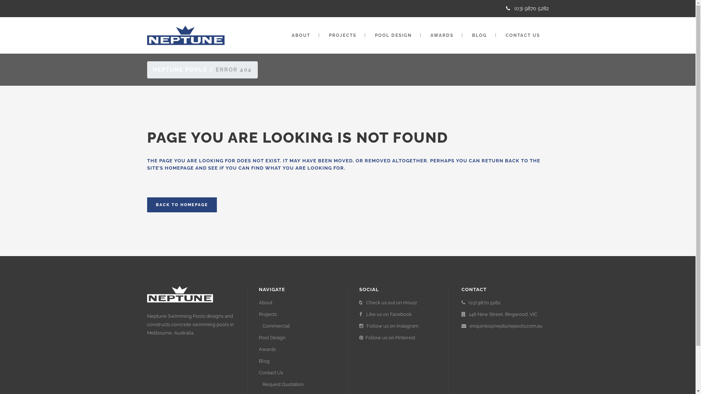 This screenshot has height=394, width=701. What do you see at coordinates (342, 35) in the screenshot?
I see `PROJECTS` at bounding box center [342, 35].